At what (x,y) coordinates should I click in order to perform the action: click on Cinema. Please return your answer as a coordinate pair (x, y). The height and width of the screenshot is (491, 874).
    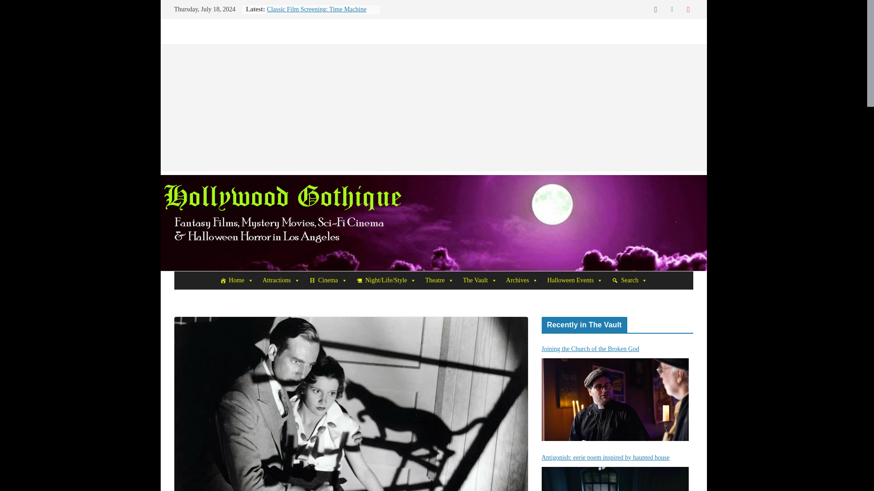
    Looking at the image, I should click on (328, 281).